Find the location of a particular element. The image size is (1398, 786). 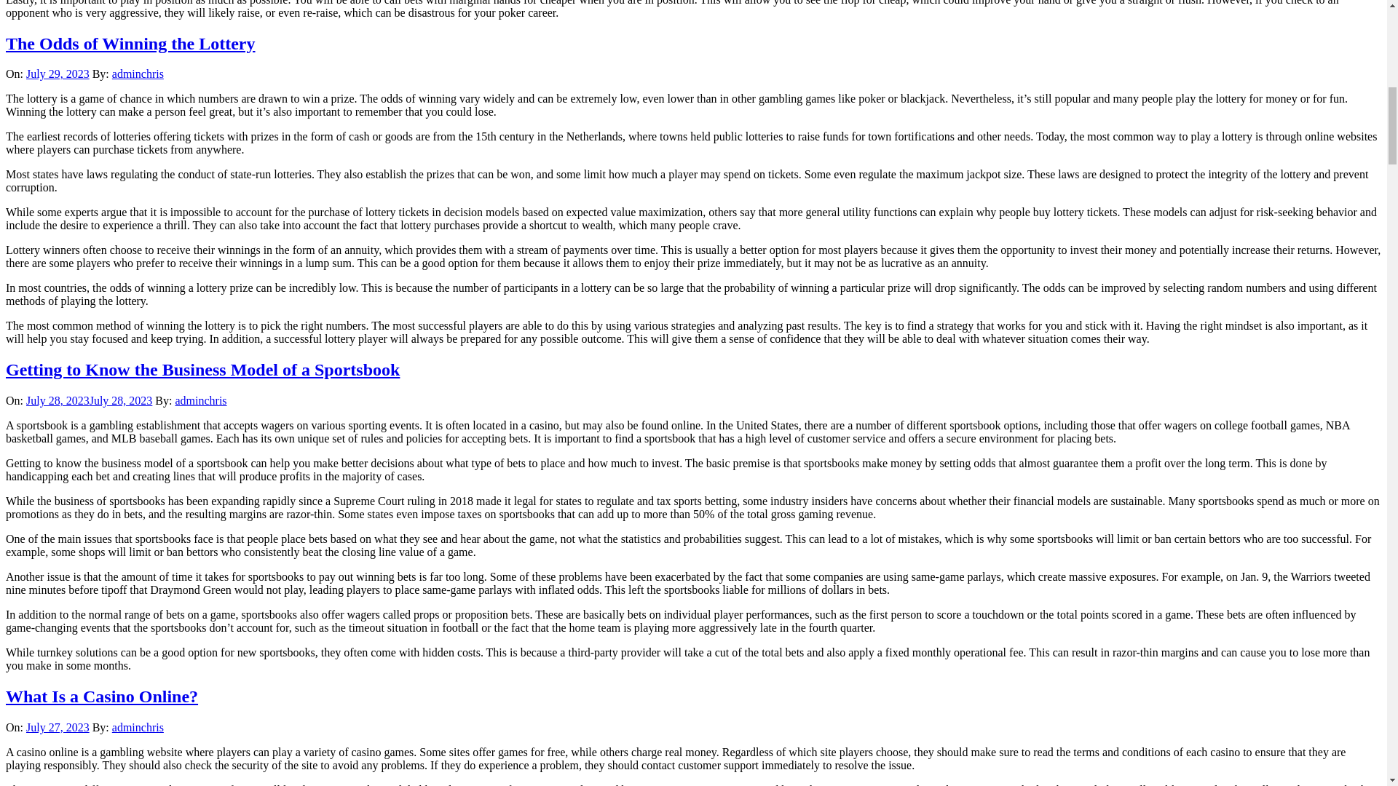

July 27, 2023 is located at coordinates (58, 727).